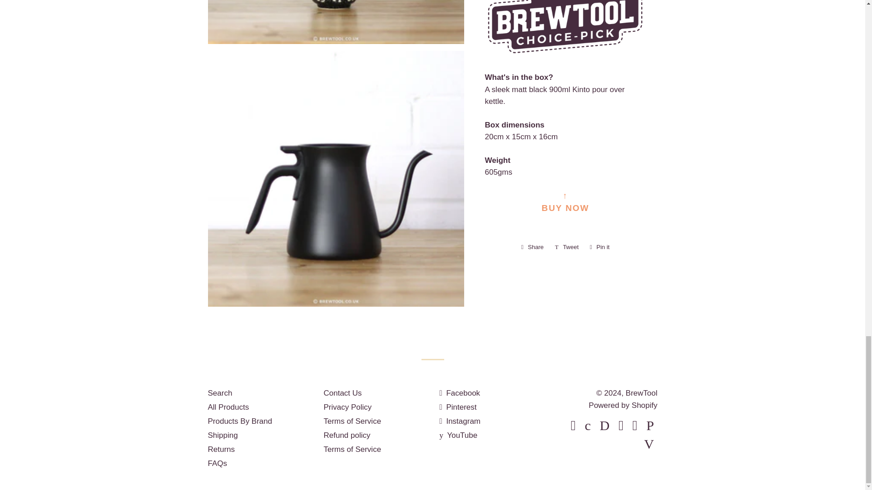 The height and width of the screenshot is (490, 872). I want to click on BrewTool on Pinterest, so click(458, 407).